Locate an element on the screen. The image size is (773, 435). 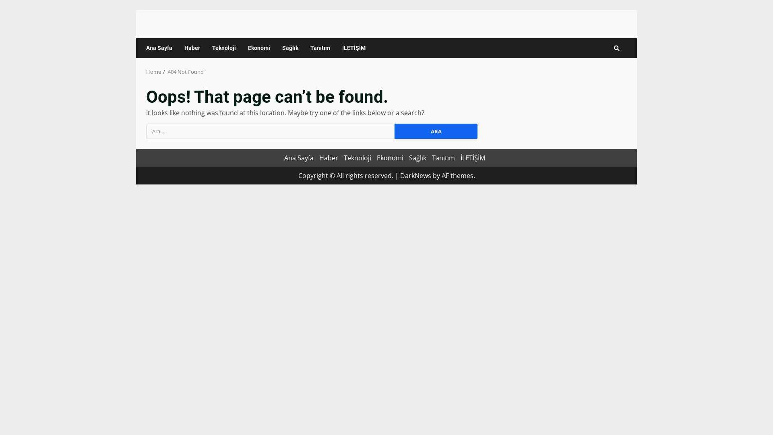
Ara is located at coordinates (436, 131).